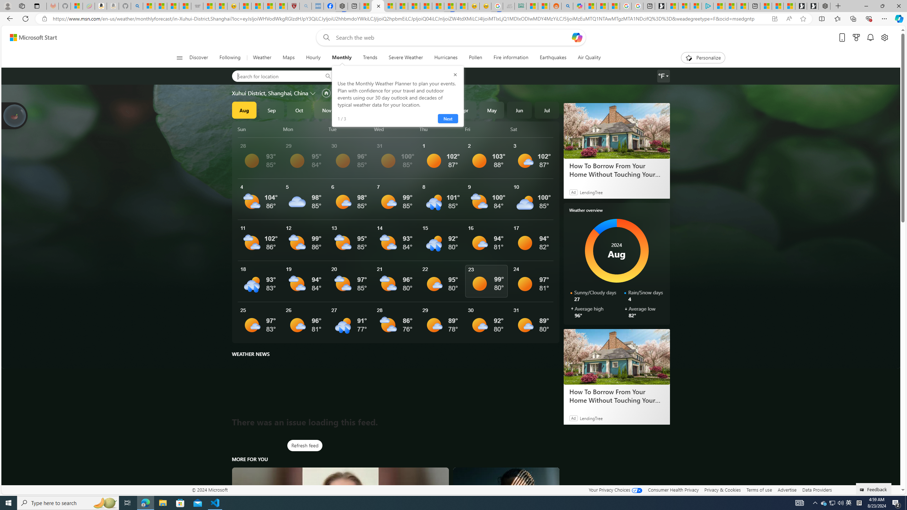 Image resolution: width=907 pixels, height=510 pixels. What do you see at coordinates (362, 76) in the screenshot?
I see `Aberdeen` at bounding box center [362, 76].